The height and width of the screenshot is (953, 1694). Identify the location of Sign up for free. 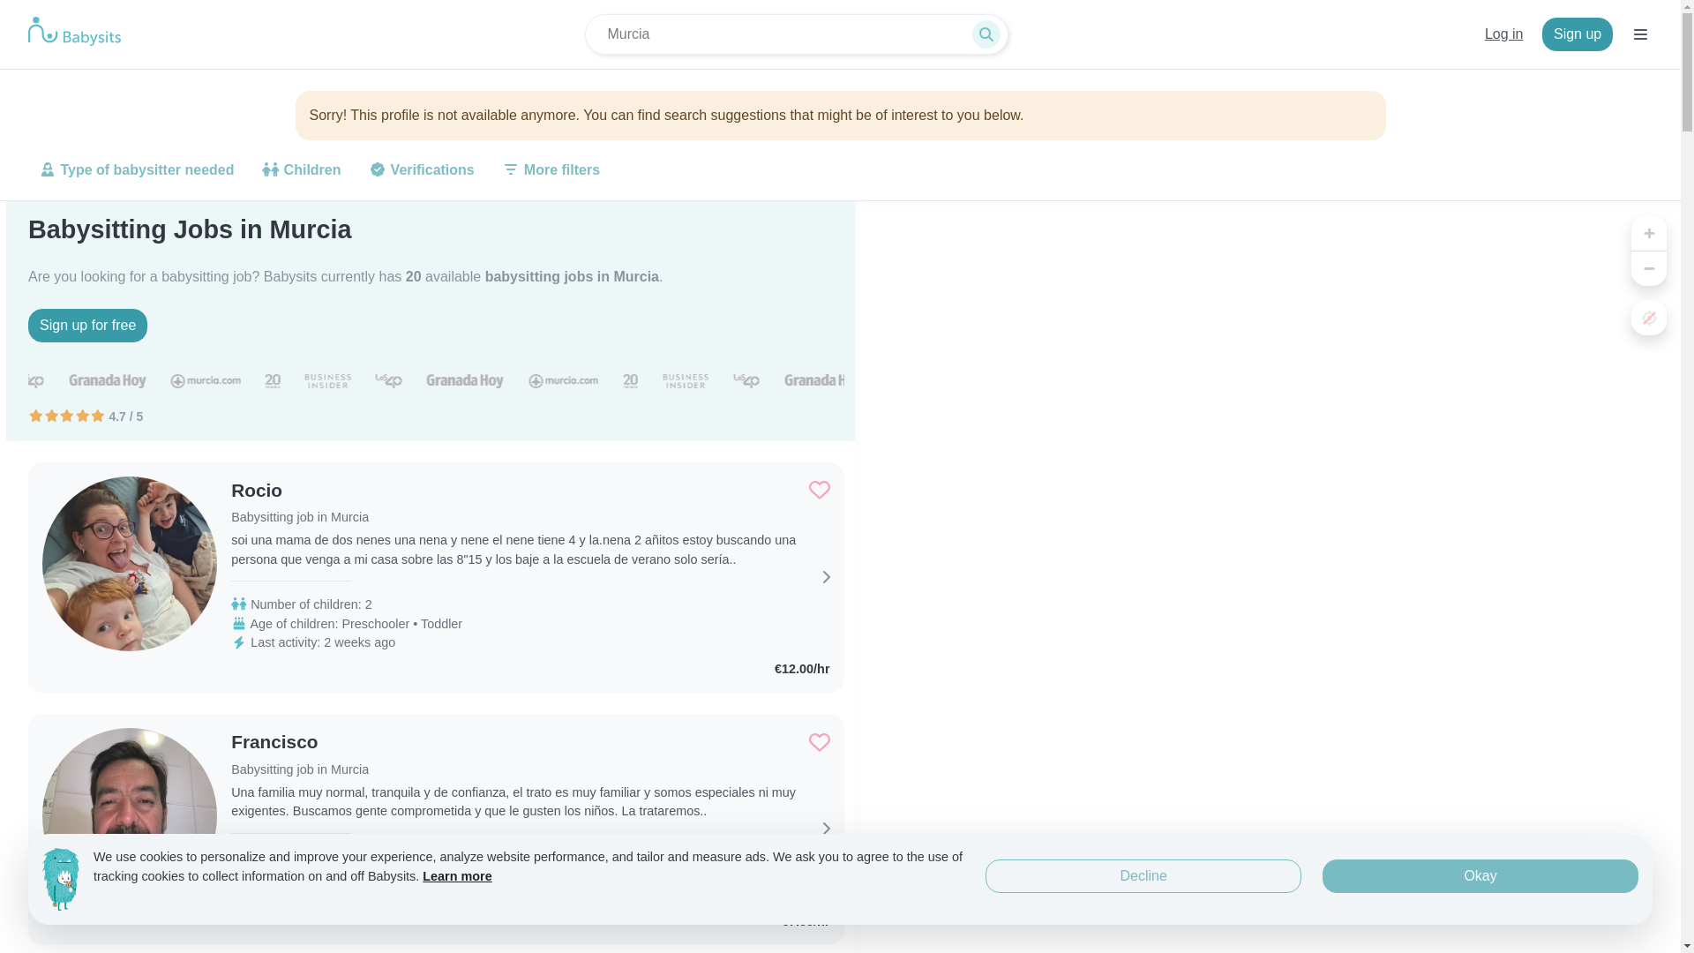
(88, 325).